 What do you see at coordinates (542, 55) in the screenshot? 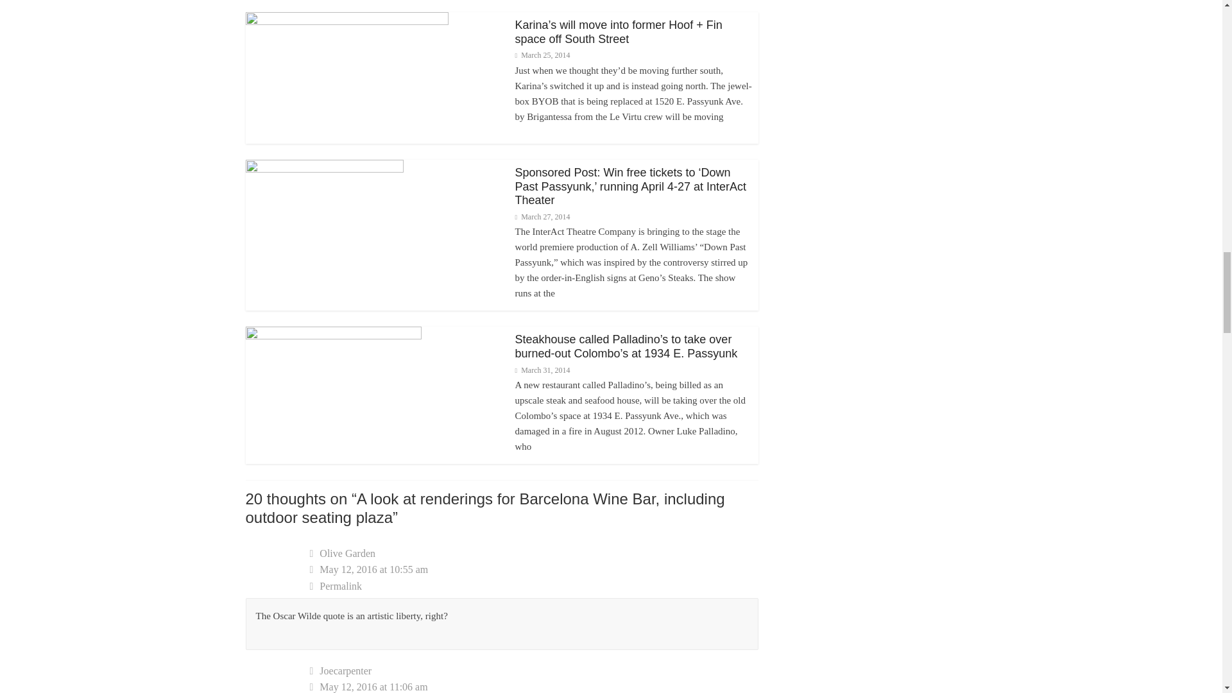
I see `10:00 am` at bounding box center [542, 55].